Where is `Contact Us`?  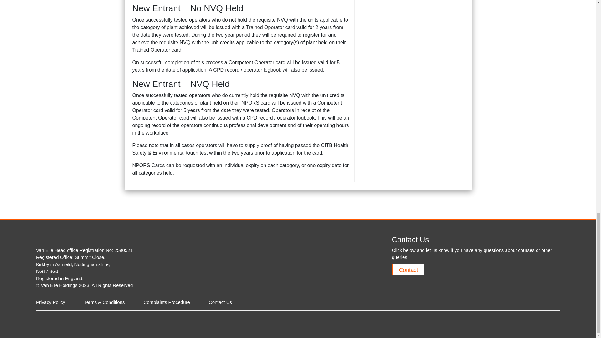
Contact Us is located at coordinates (220, 302).